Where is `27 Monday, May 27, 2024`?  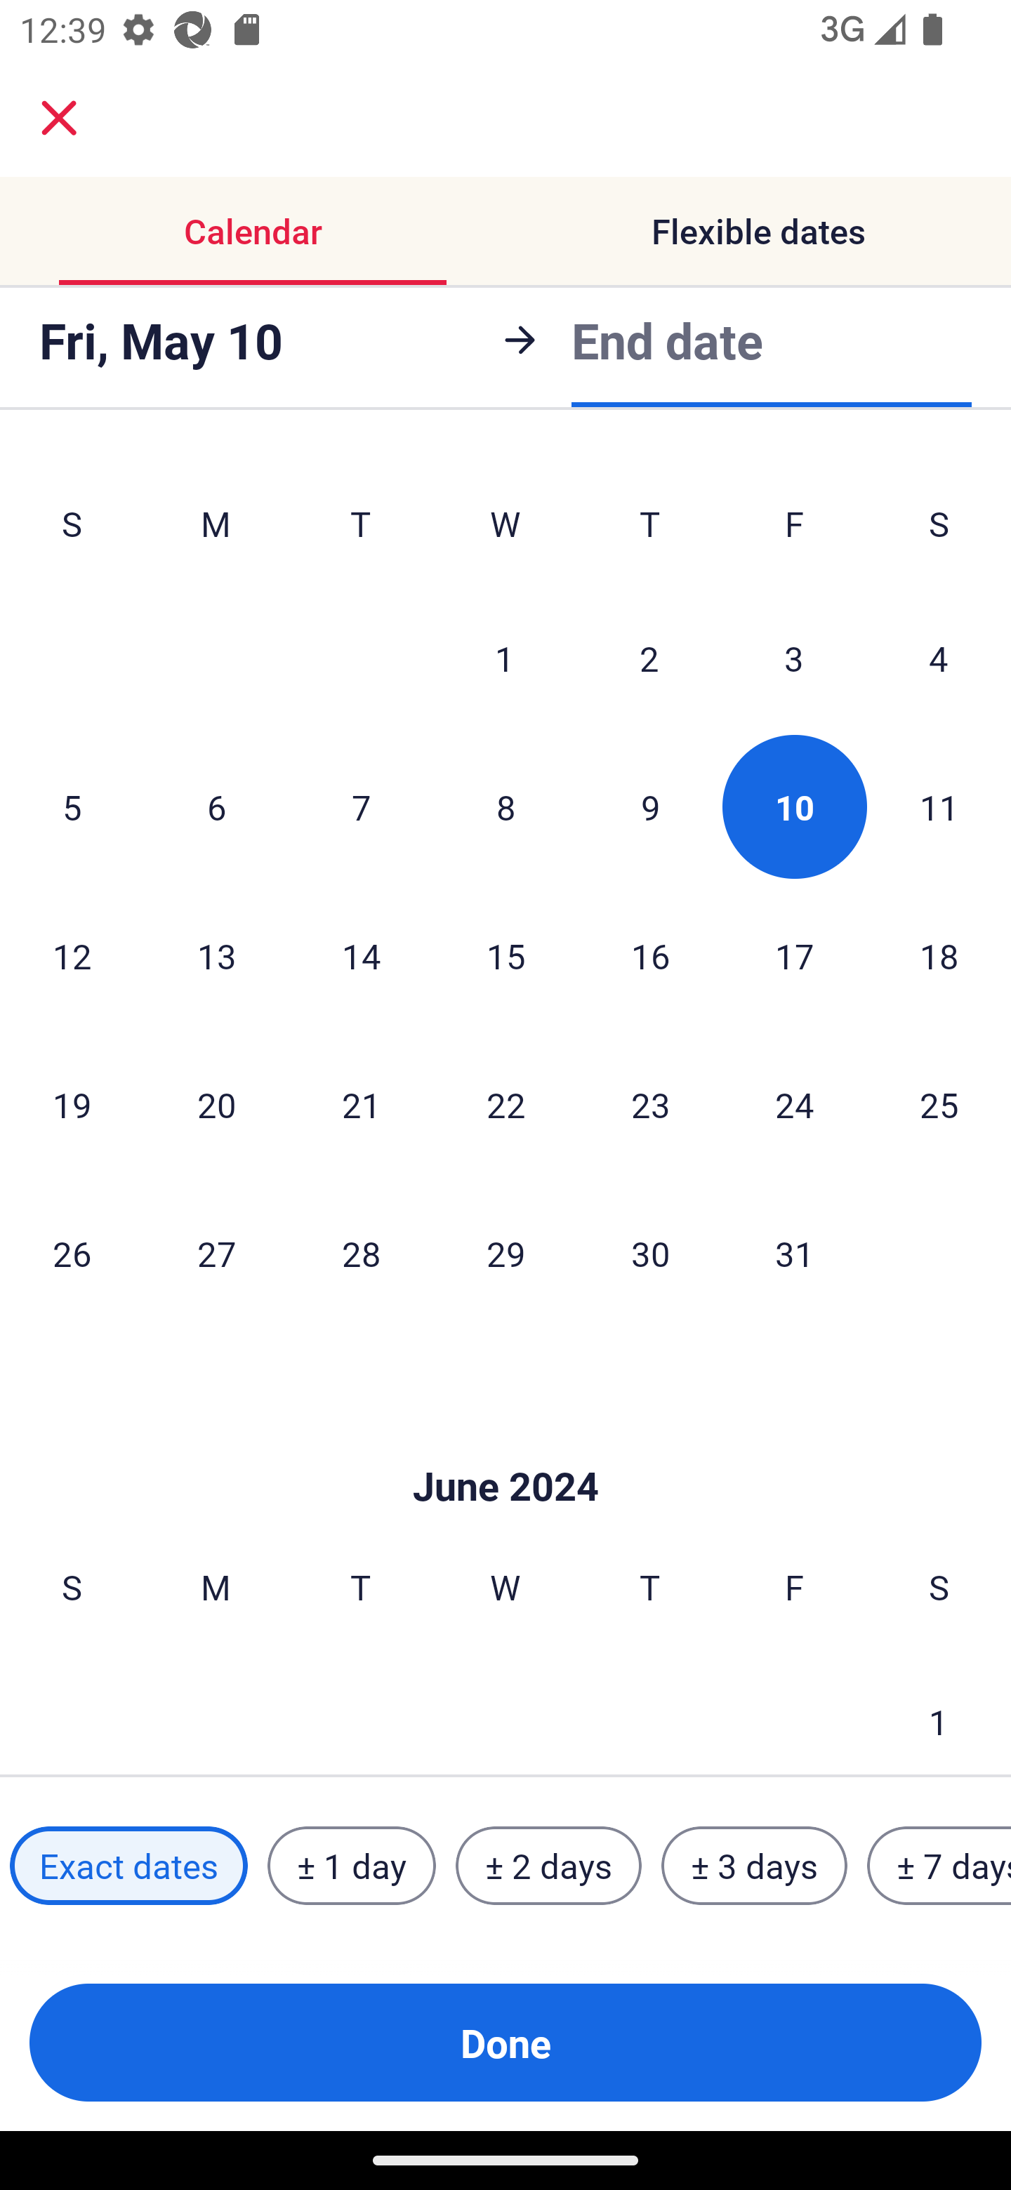 27 Monday, May 27, 2024 is located at coordinates (216, 1252).